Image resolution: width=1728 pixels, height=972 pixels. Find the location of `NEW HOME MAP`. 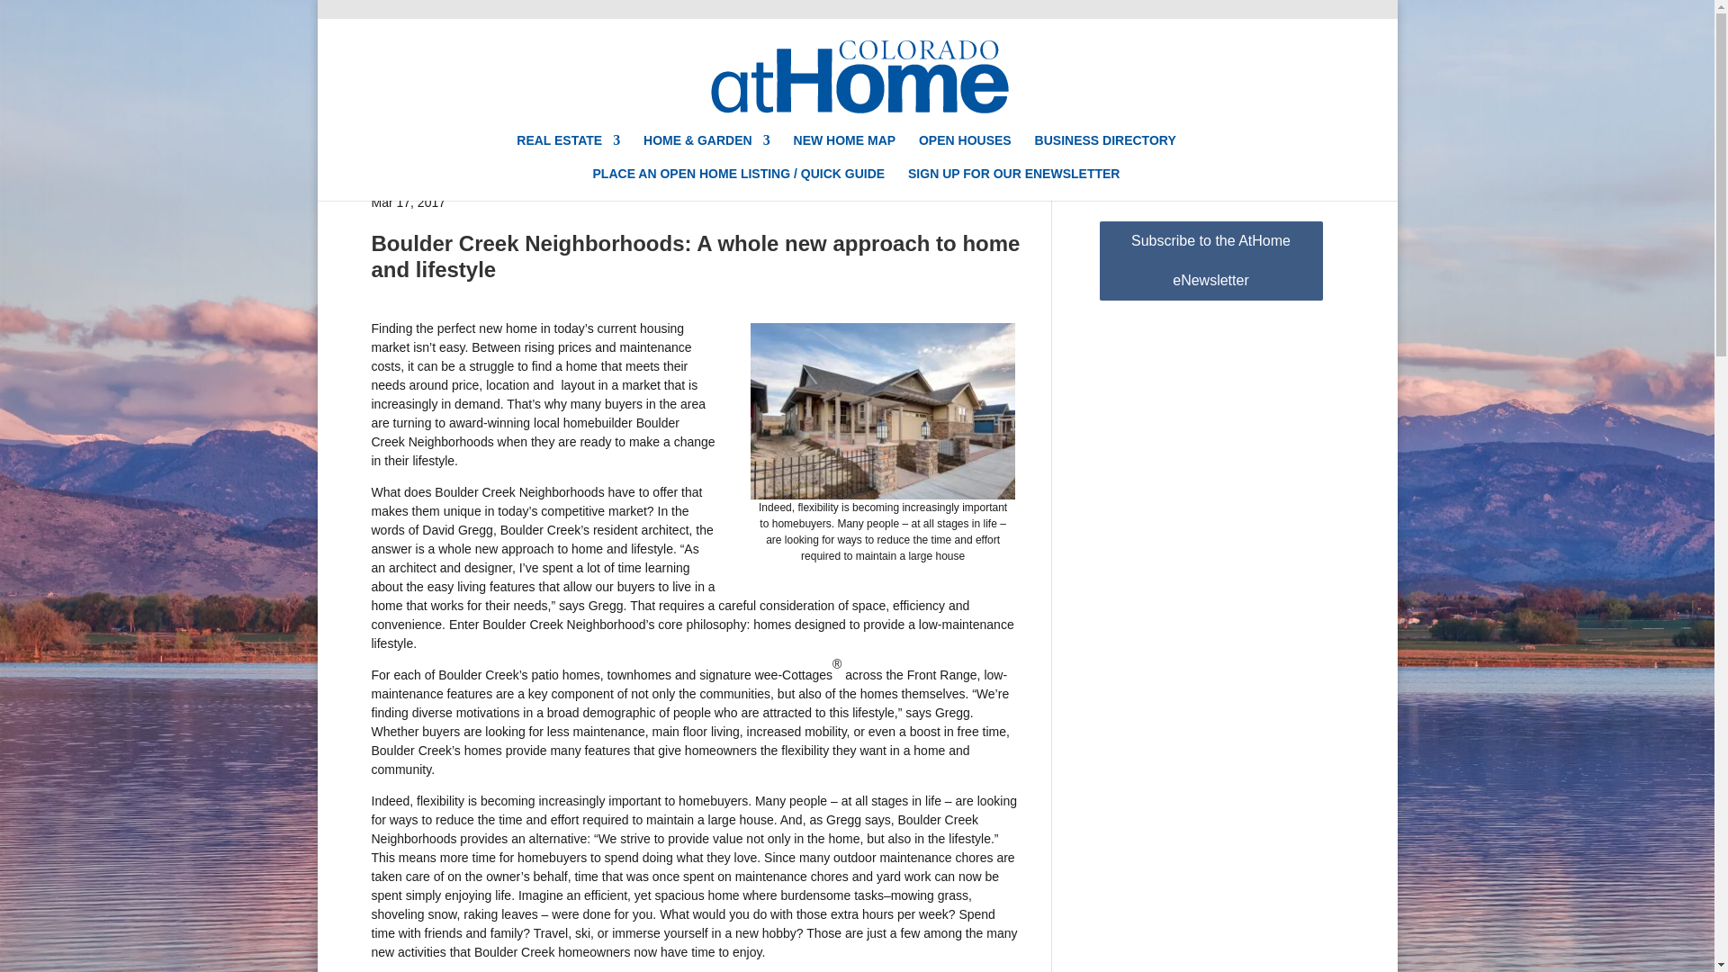

NEW HOME MAP is located at coordinates (844, 150).